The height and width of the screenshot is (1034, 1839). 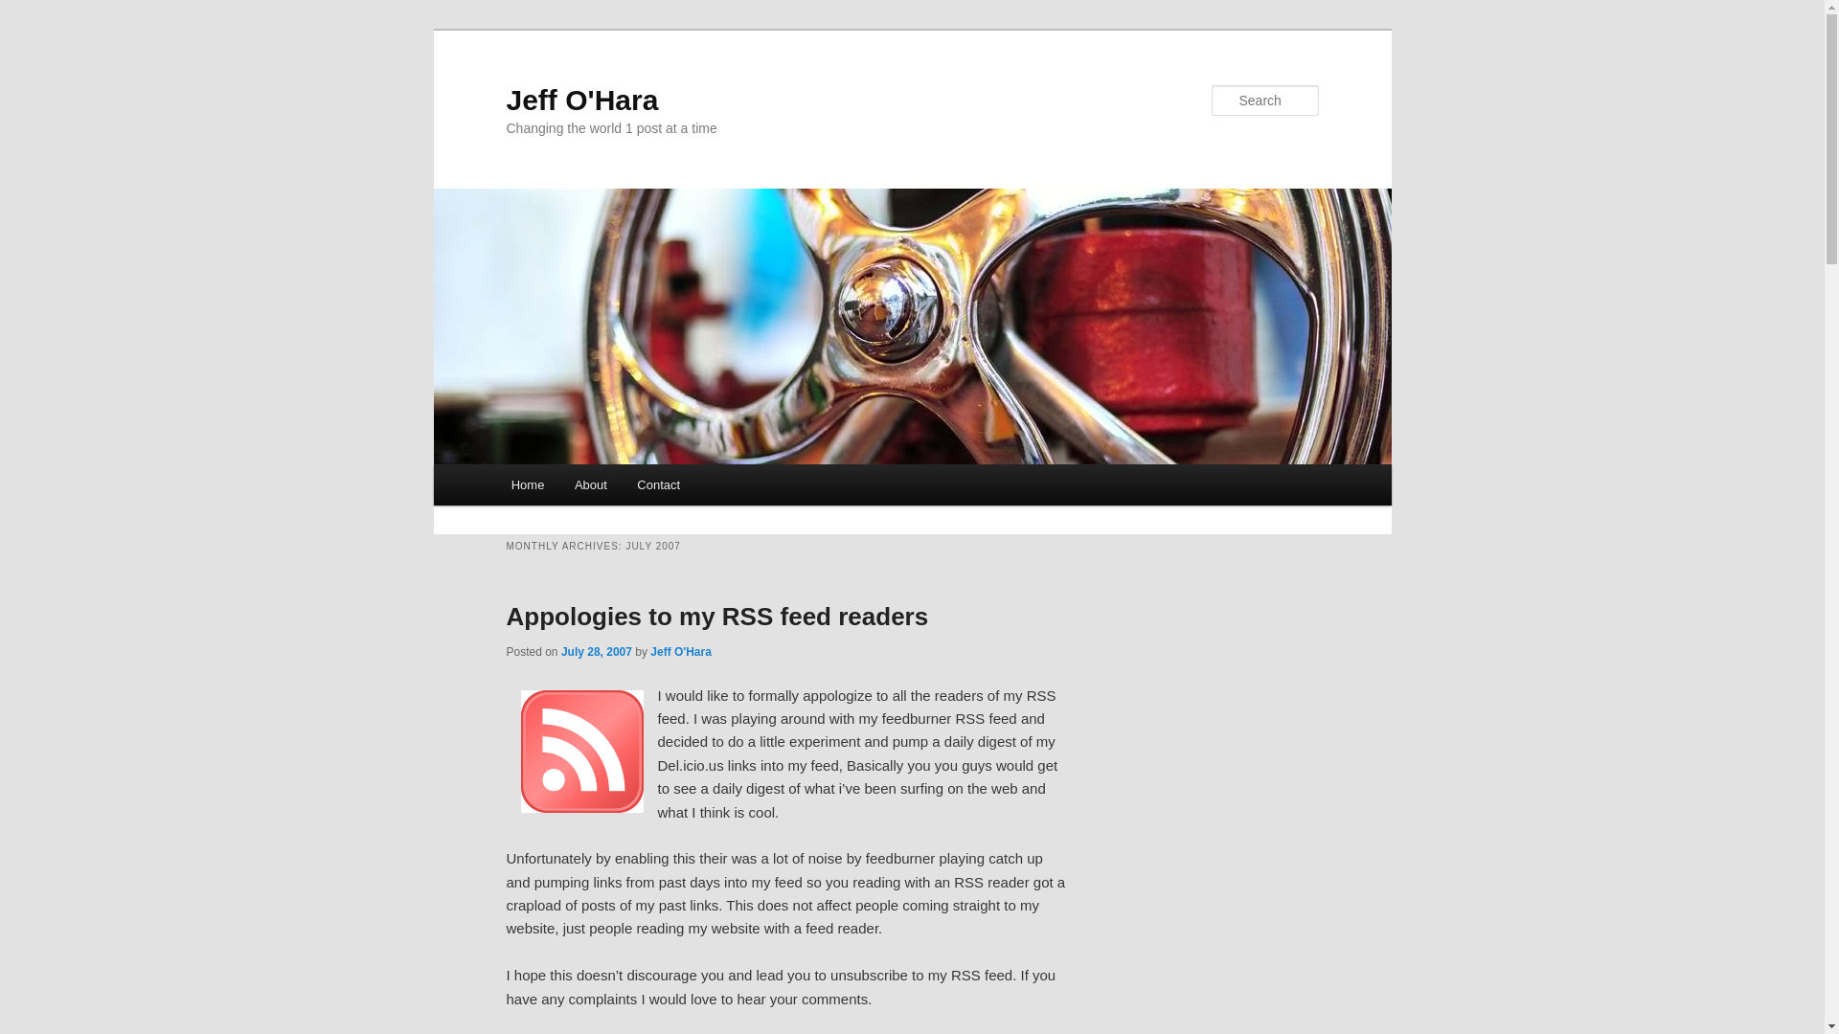 I want to click on Jeff O'Hara, so click(x=582, y=100).